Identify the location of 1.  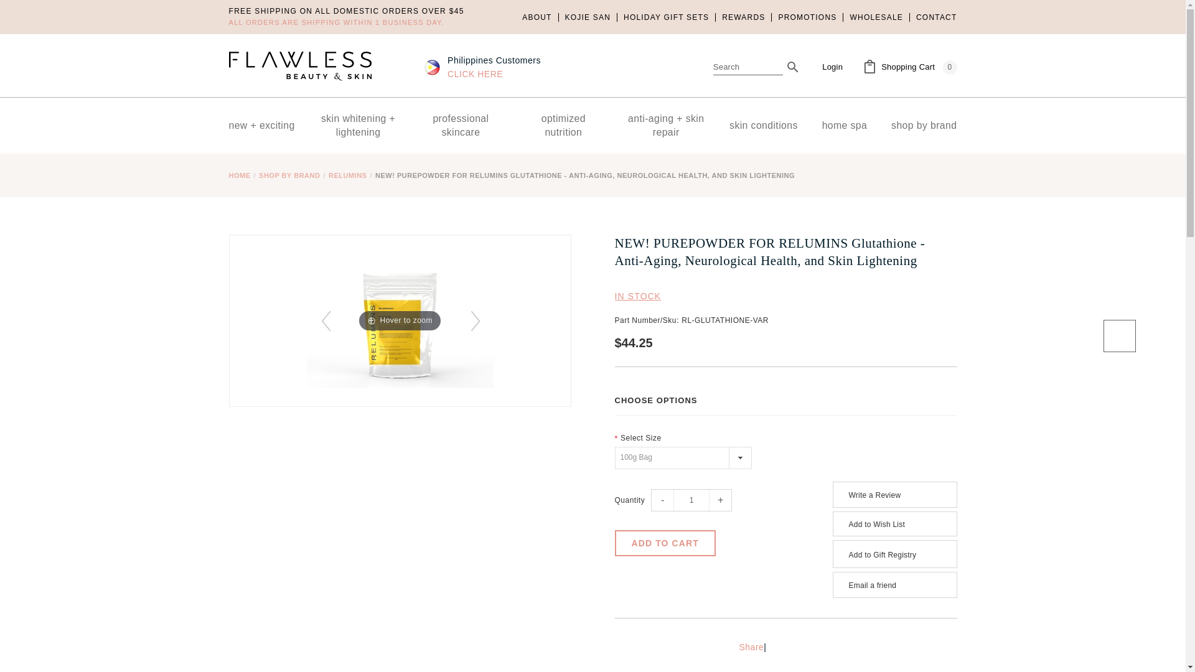
(691, 500).